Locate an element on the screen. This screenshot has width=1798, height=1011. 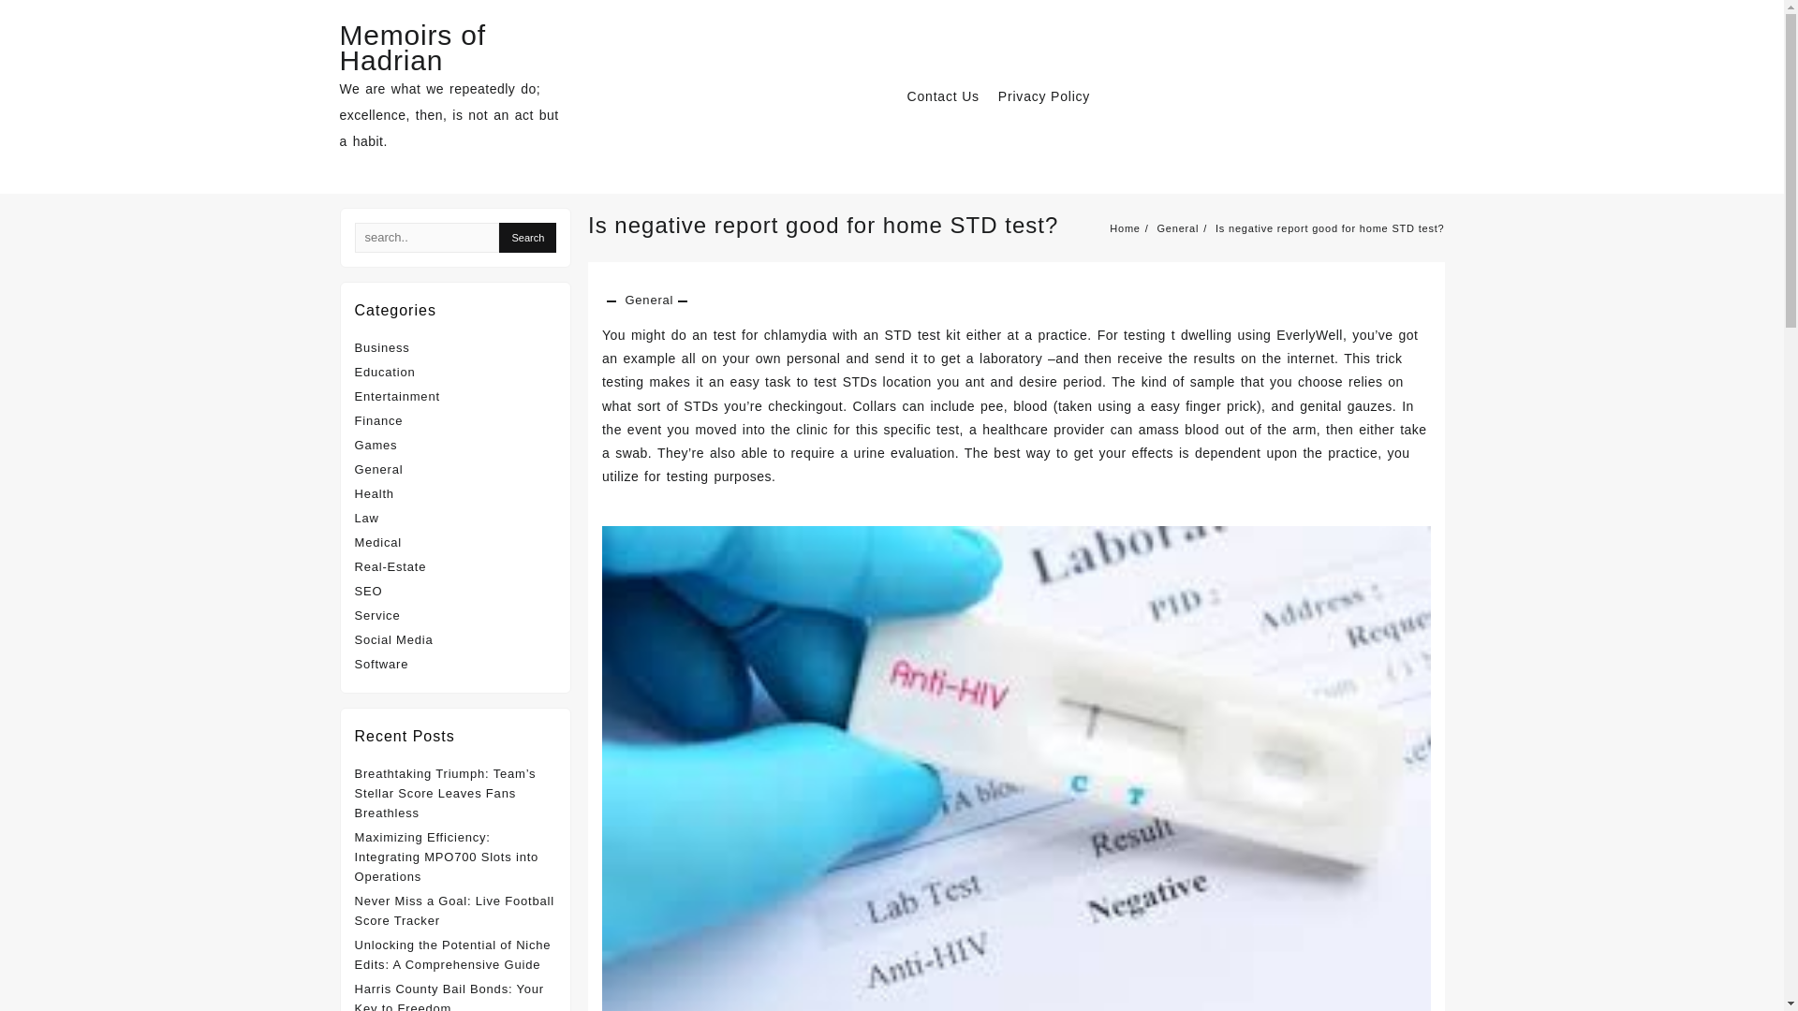
Privacy Policy is located at coordinates (1053, 97).